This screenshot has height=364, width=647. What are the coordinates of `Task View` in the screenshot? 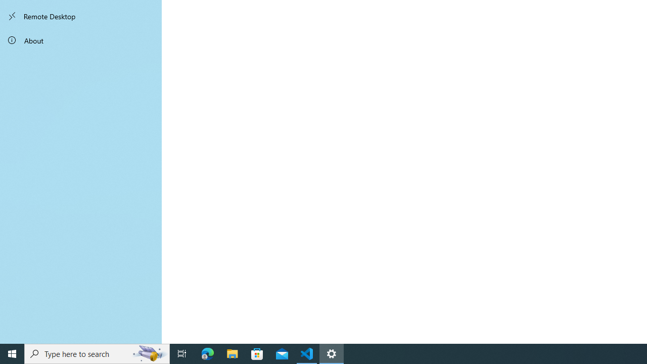 It's located at (182, 354).